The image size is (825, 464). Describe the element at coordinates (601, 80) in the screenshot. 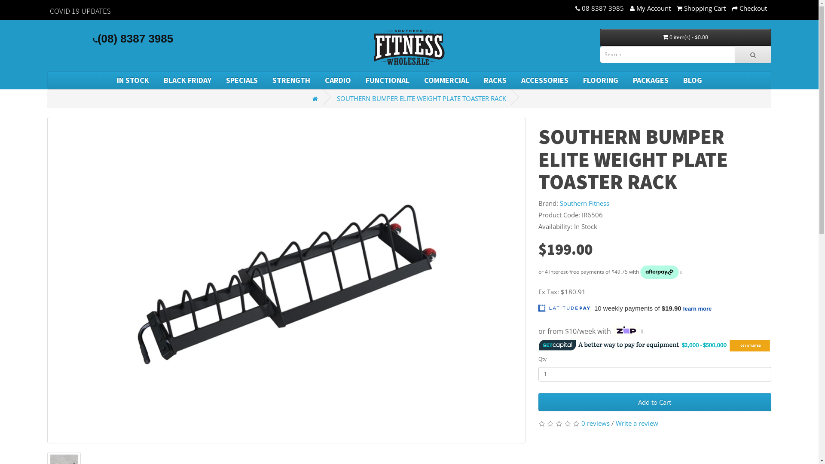

I see `FLOORING` at that location.